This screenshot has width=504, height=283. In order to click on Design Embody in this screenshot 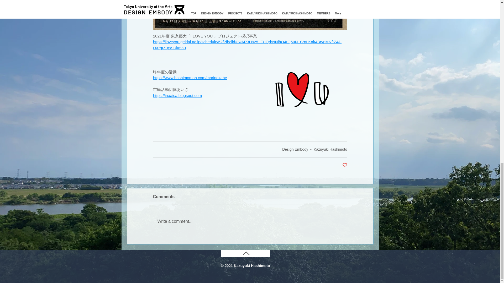, I will do `click(295, 149)`.